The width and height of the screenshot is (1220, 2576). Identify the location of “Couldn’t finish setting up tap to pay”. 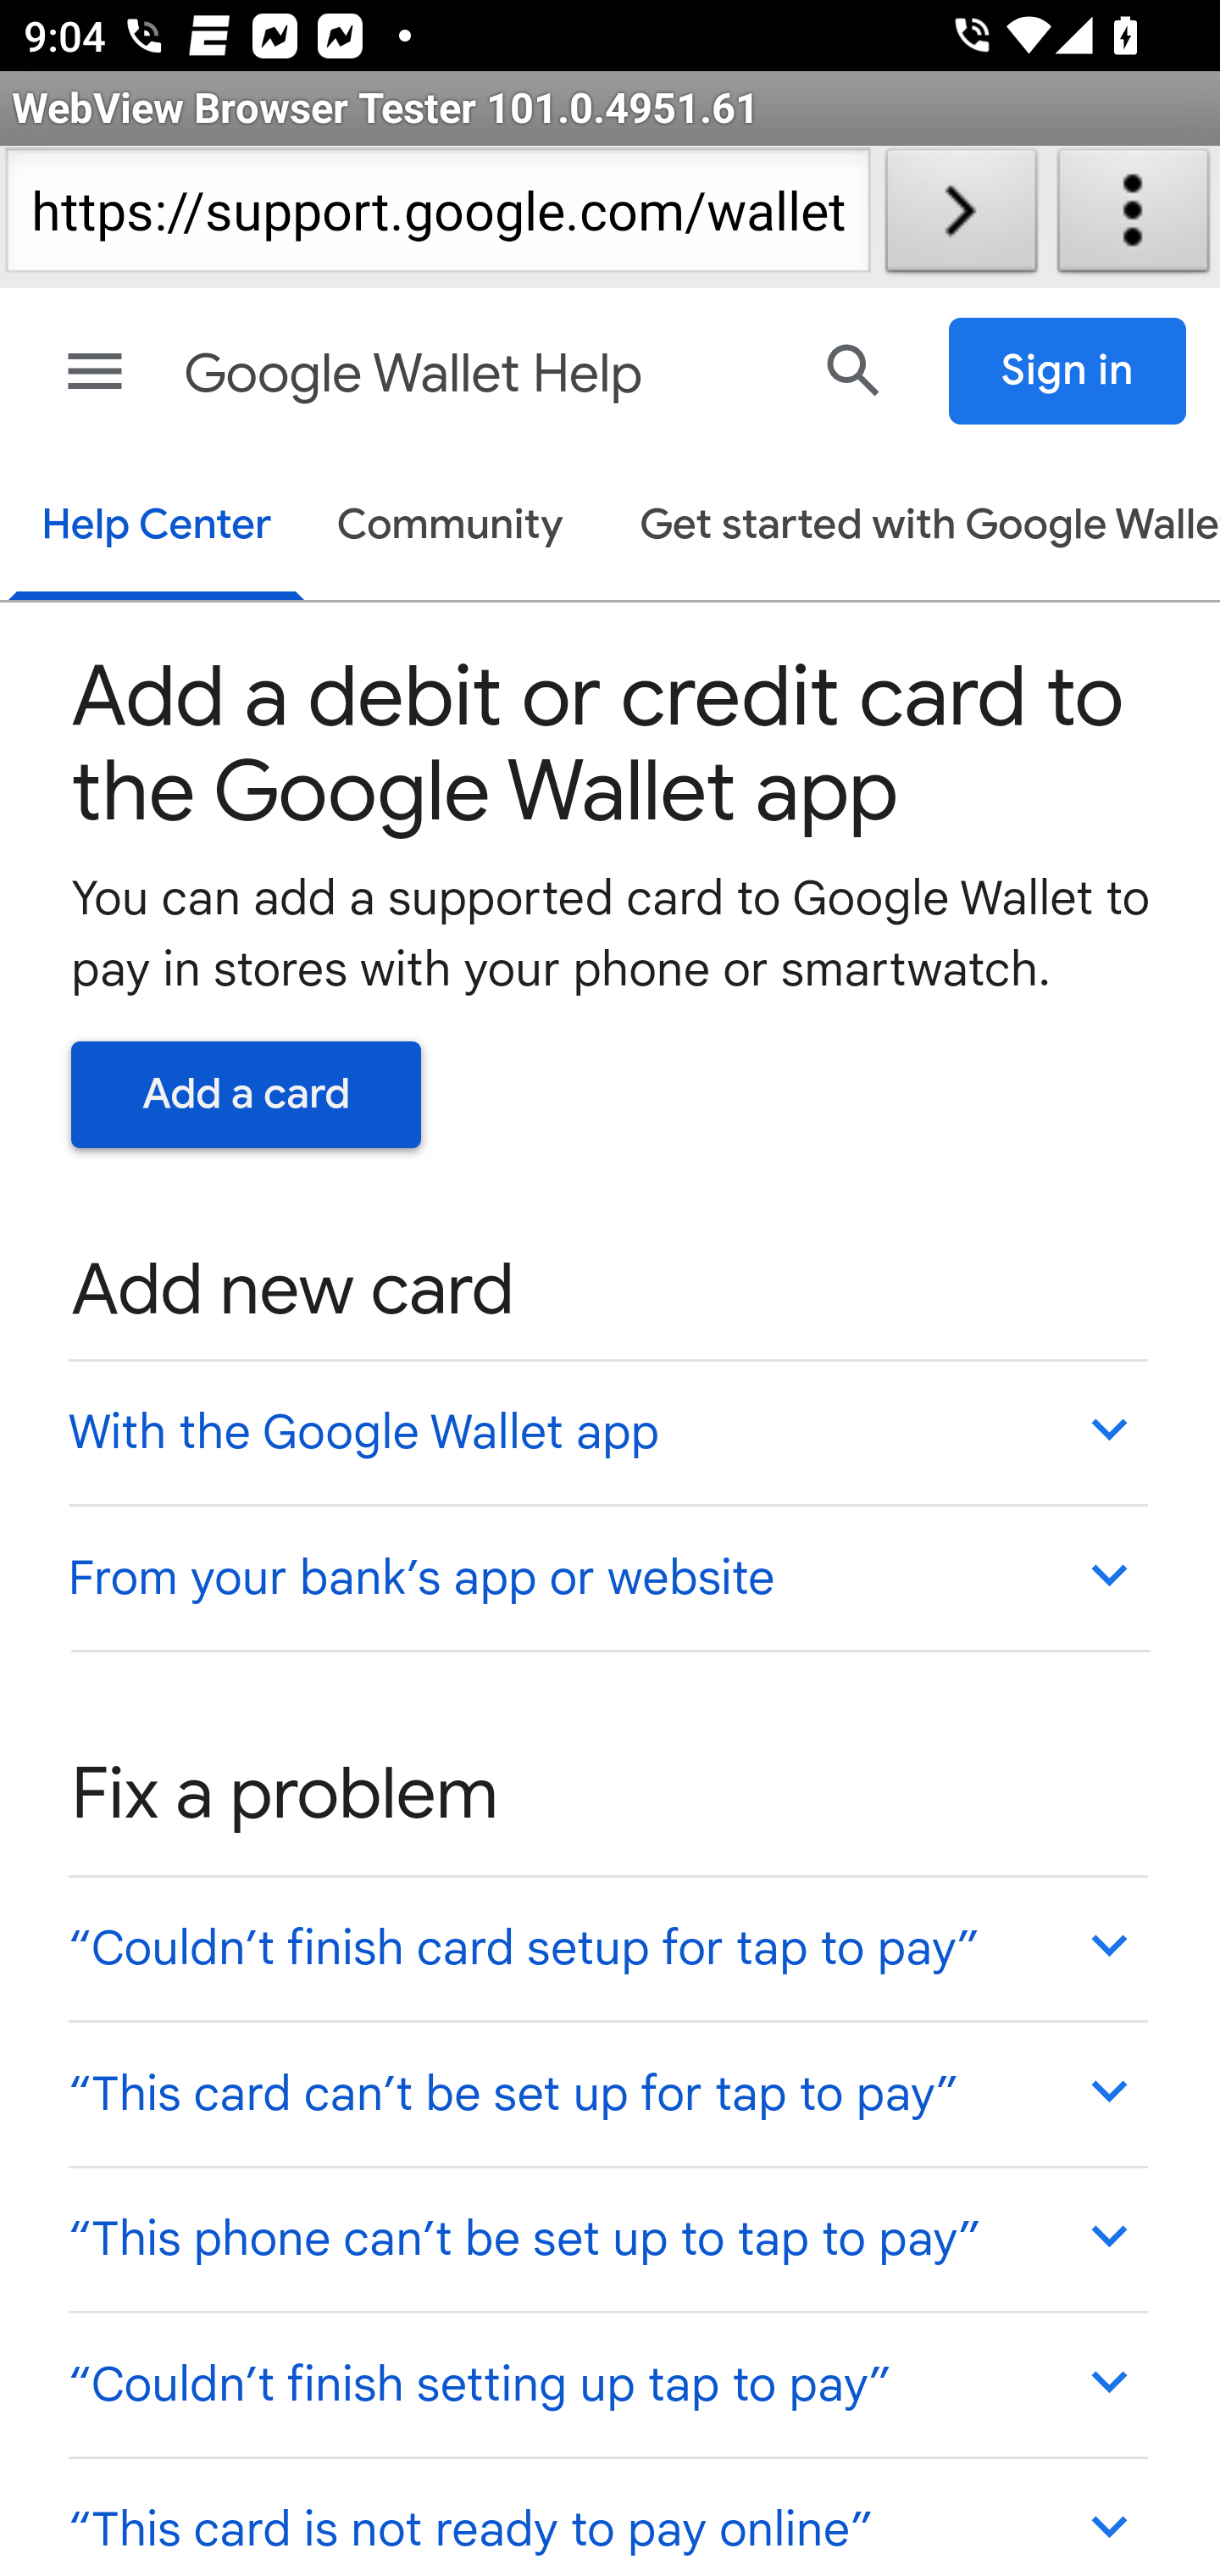
(607, 2384).